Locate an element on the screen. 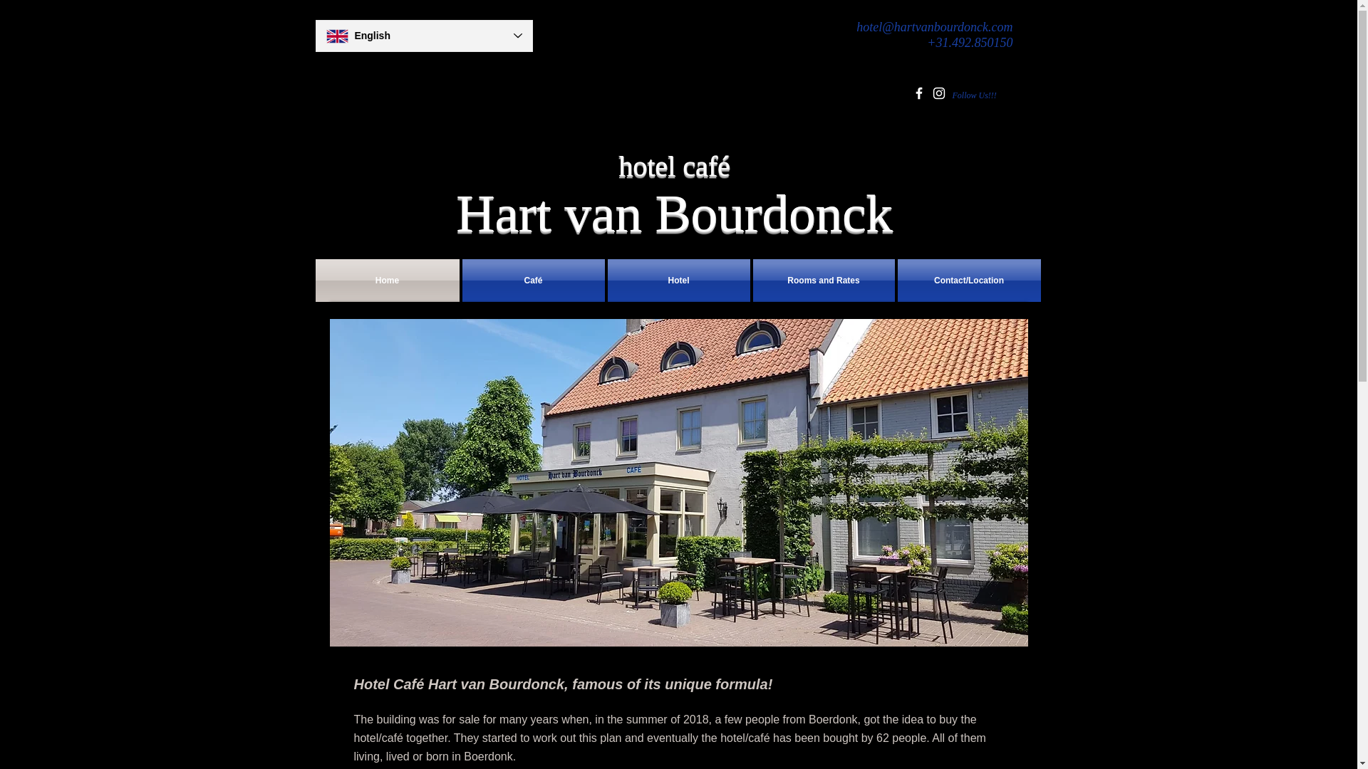  Rooms and Rates is located at coordinates (824, 281).